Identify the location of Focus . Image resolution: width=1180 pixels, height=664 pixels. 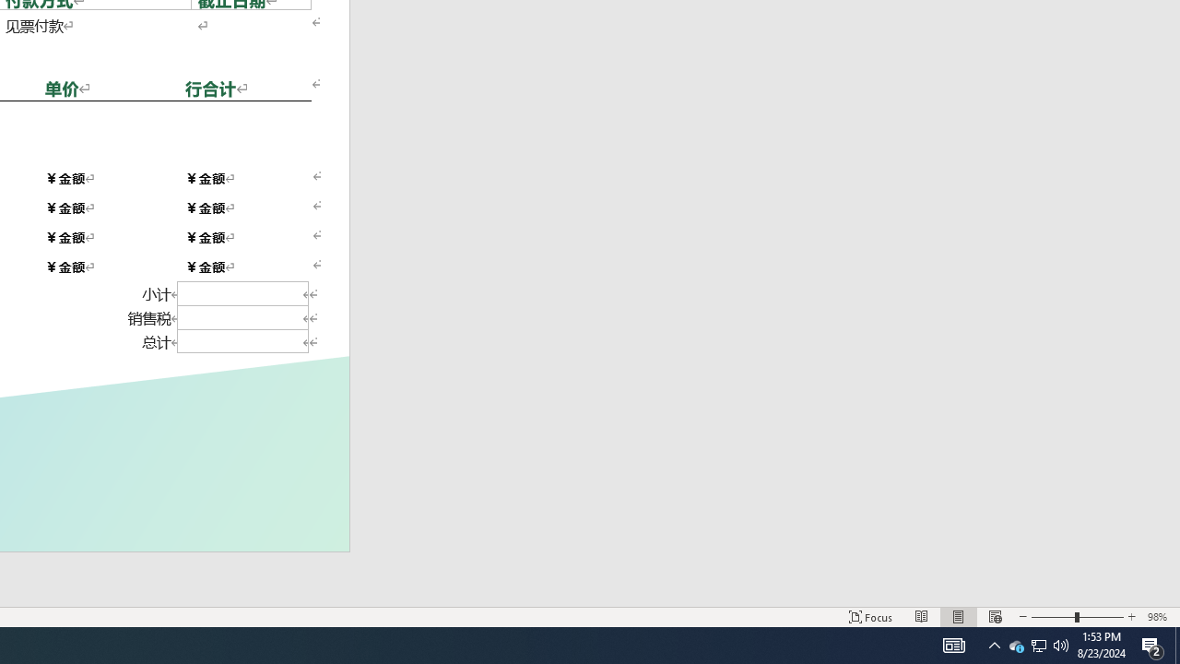
(870, 616).